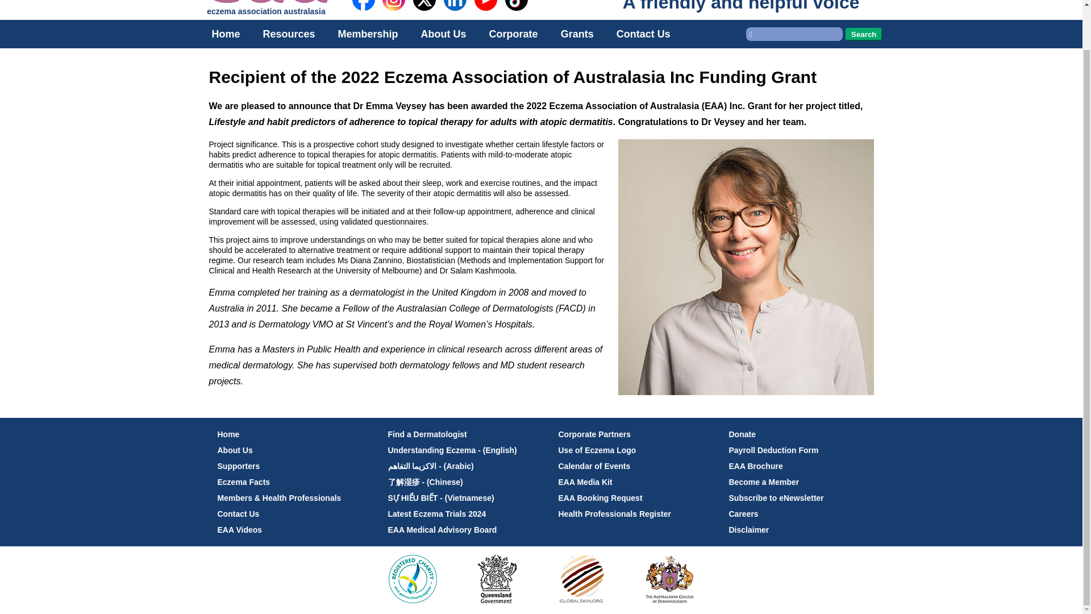  Describe the element at coordinates (516, 14) in the screenshot. I see `Eczema Association of Australasia Inc Tiktok` at that location.